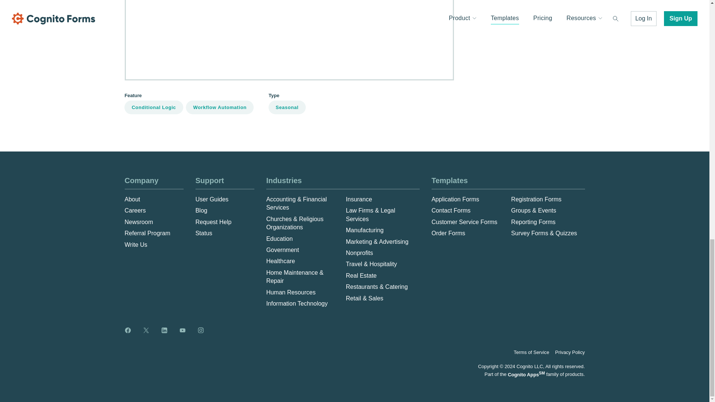  I want to click on Sponsorship Form Template with Auto-Generated Invoice, so click(544, 44).